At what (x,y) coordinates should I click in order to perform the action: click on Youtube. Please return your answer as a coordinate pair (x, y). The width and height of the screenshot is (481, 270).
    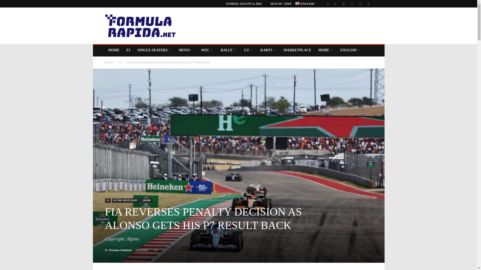
    Looking at the image, I should click on (368, 4).